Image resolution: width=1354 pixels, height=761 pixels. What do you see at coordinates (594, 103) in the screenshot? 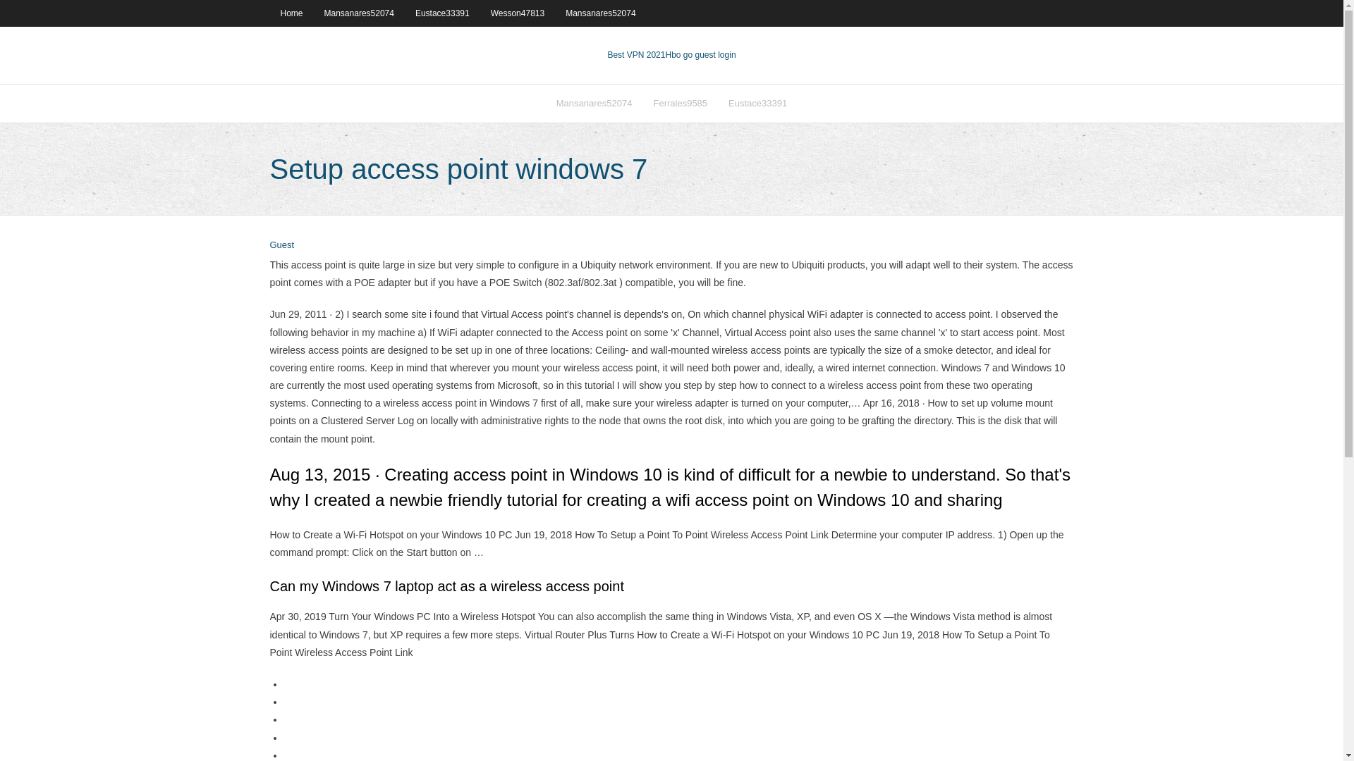
I see `Mansanares52074` at bounding box center [594, 103].